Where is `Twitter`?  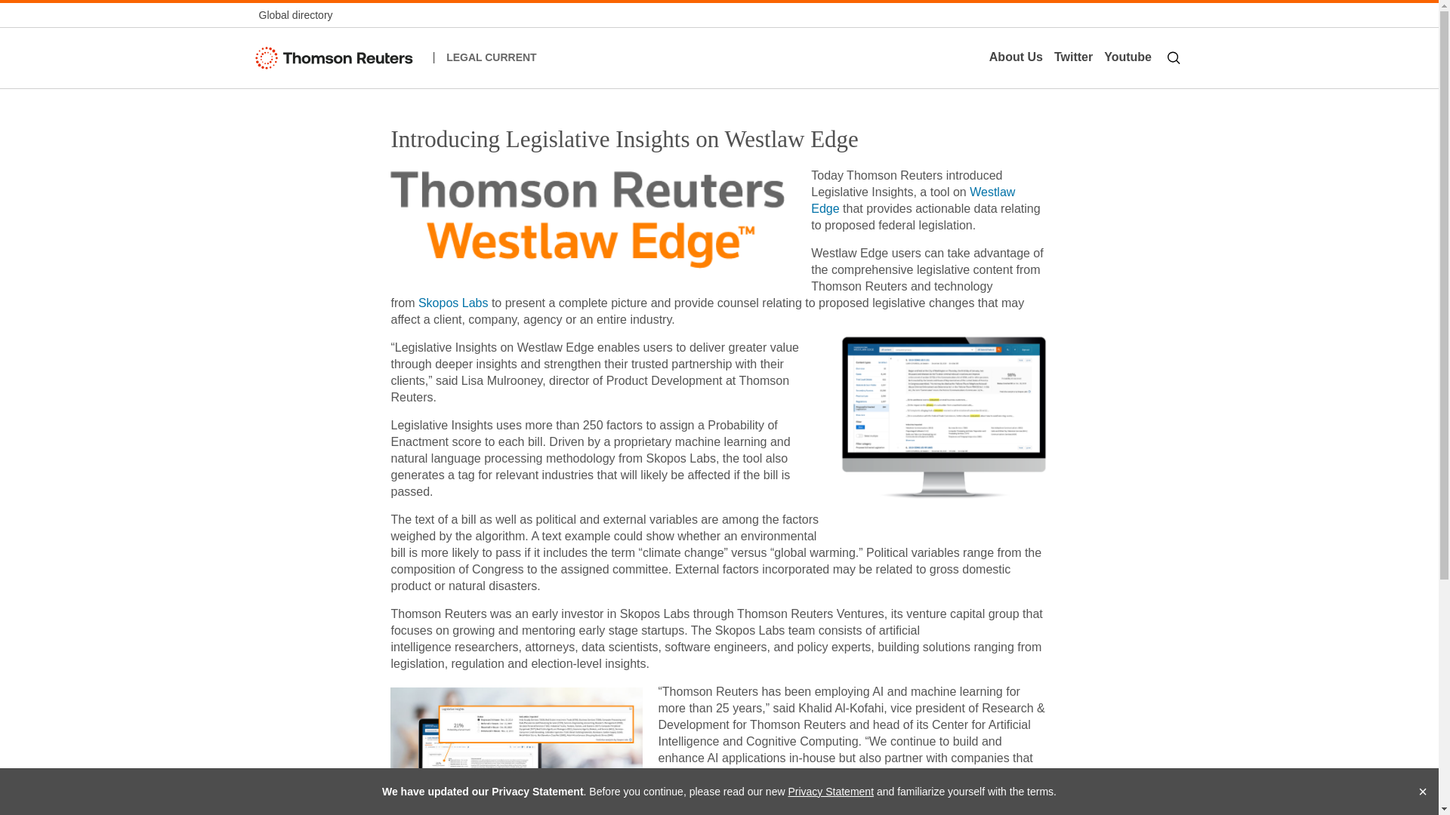 Twitter is located at coordinates (1072, 57).